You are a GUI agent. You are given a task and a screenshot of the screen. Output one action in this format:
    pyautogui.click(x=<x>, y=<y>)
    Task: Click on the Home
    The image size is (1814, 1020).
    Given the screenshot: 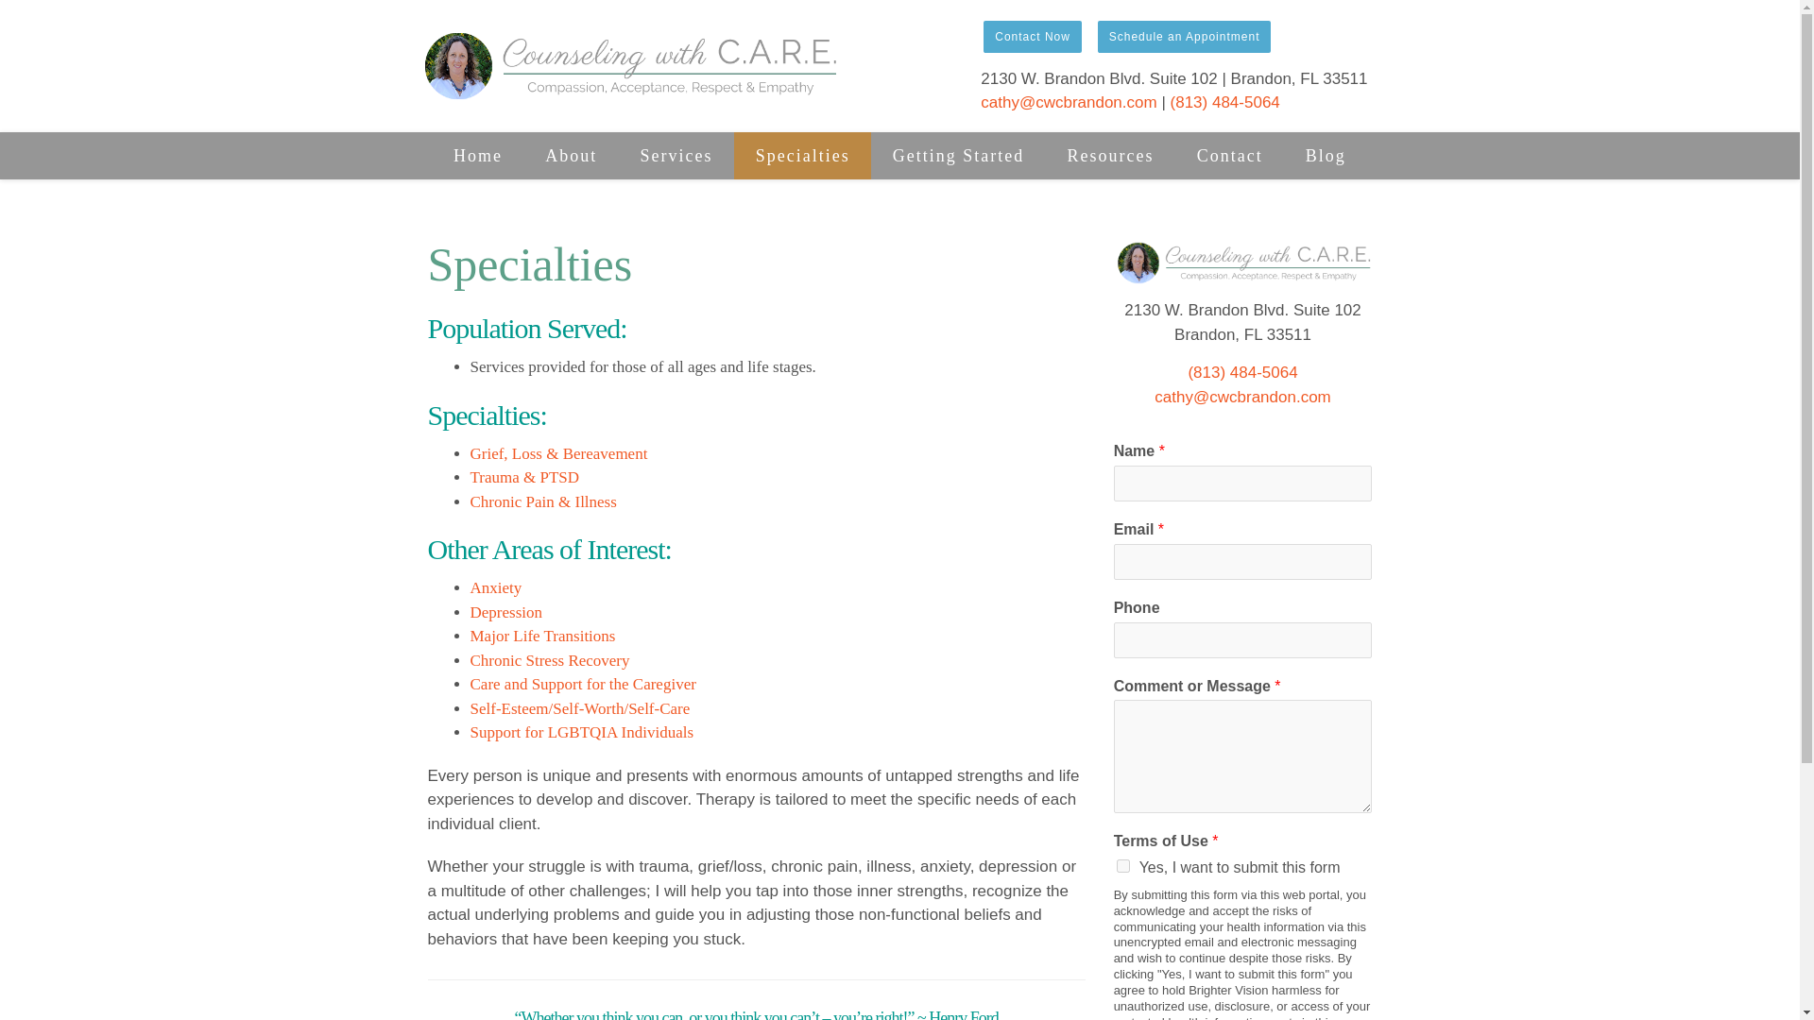 What is the action you would take?
    pyautogui.click(x=478, y=156)
    